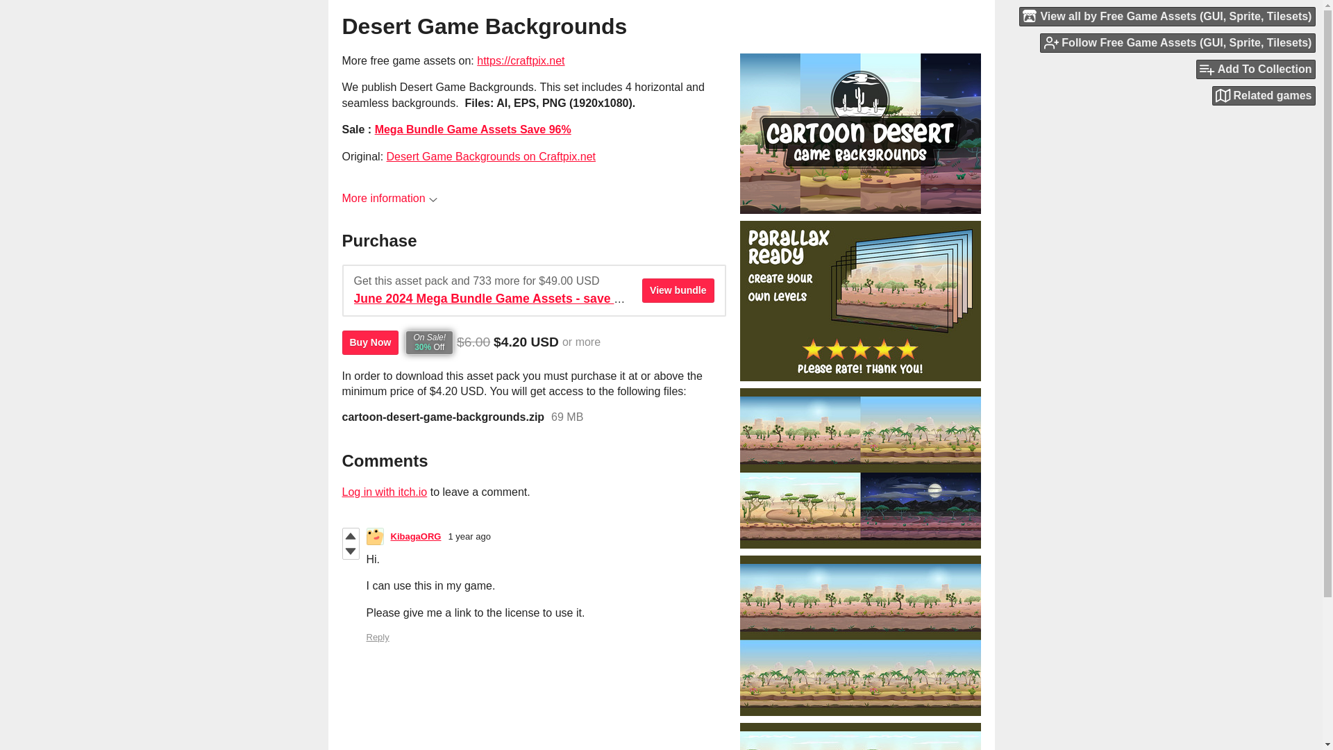  I want to click on Buy Now, so click(369, 342).